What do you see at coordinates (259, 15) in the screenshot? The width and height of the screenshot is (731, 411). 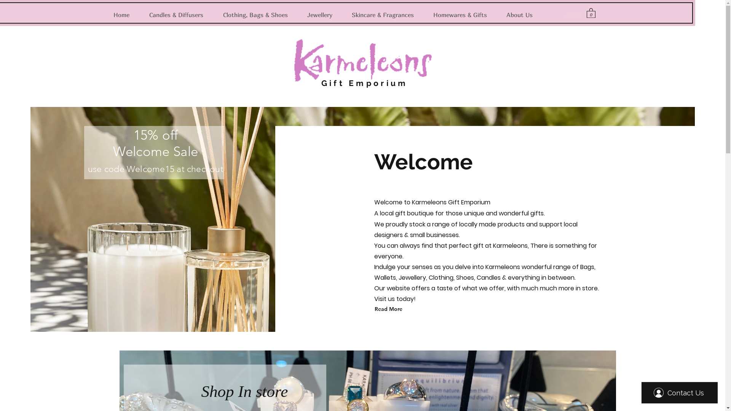 I see `Clothing, Bags & Shoes` at bounding box center [259, 15].